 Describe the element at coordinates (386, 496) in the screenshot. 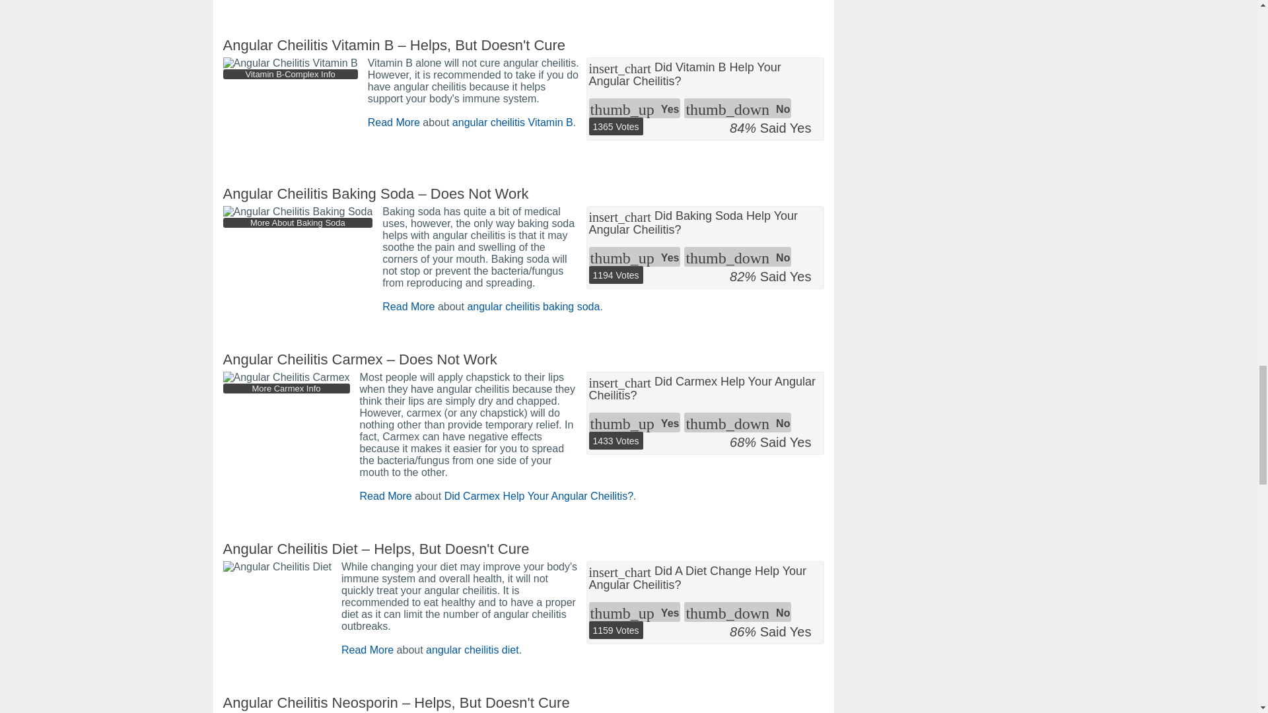

I see `Read More` at that location.